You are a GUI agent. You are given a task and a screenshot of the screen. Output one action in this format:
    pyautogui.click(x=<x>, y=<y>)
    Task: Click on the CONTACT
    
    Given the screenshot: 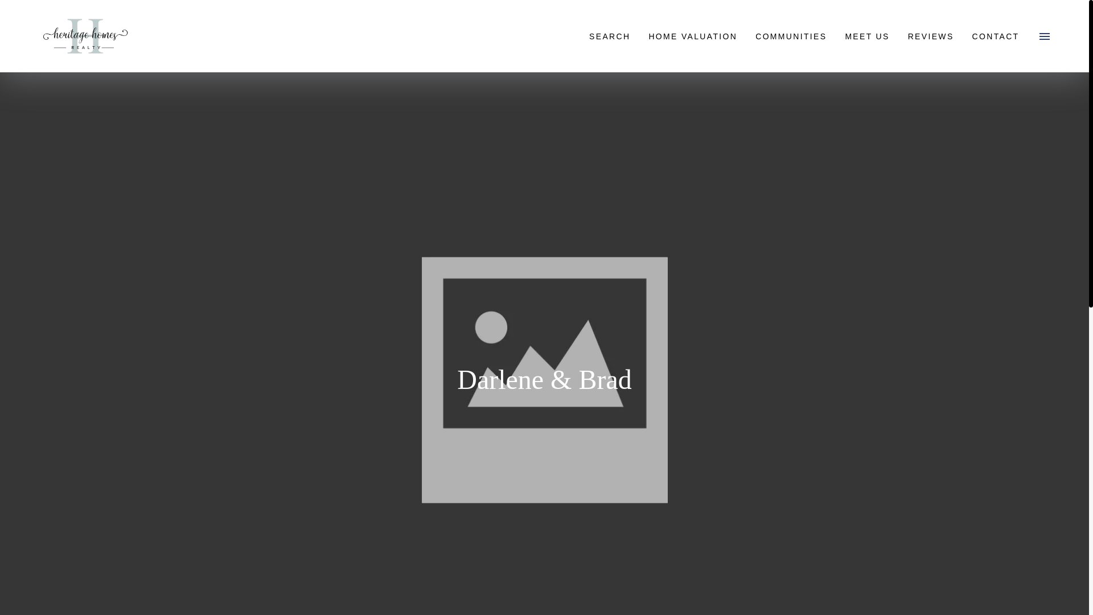 What is the action you would take?
    pyautogui.click(x=995, y=35)
    